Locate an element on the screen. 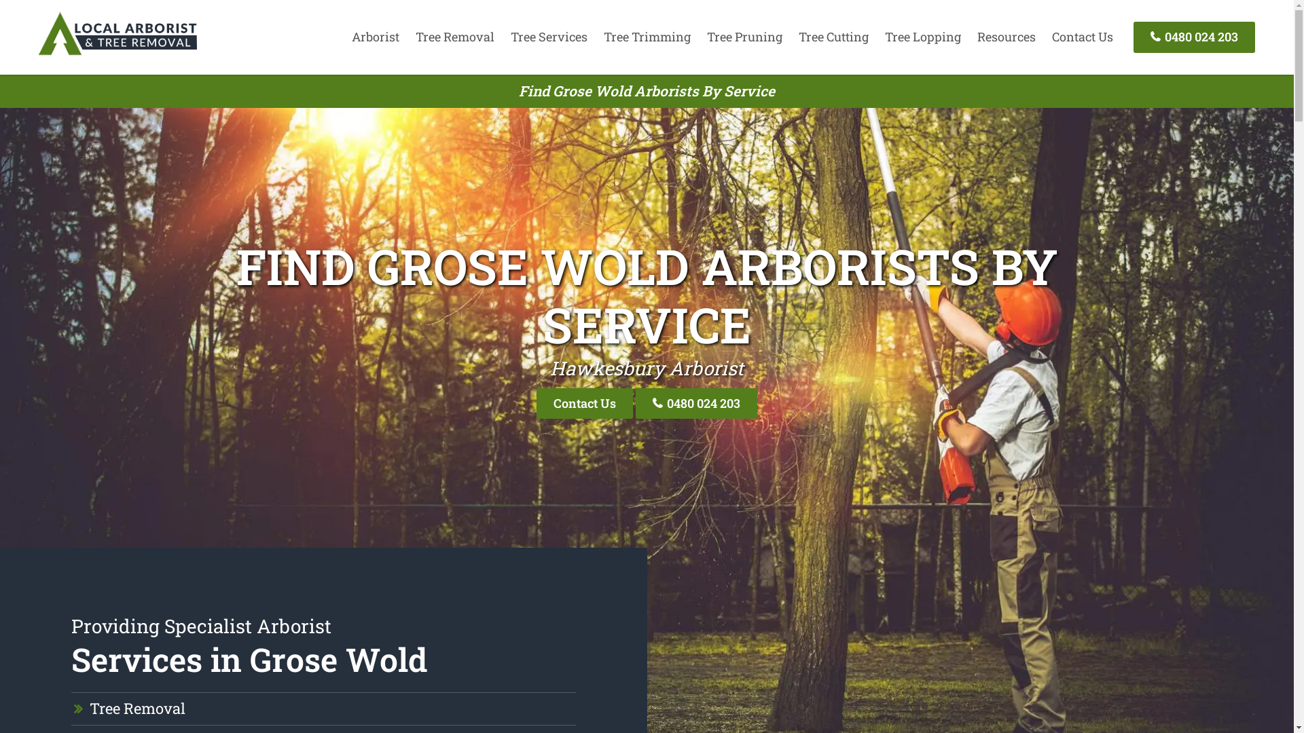  Contact Us is located at coordinates (1083, 37).